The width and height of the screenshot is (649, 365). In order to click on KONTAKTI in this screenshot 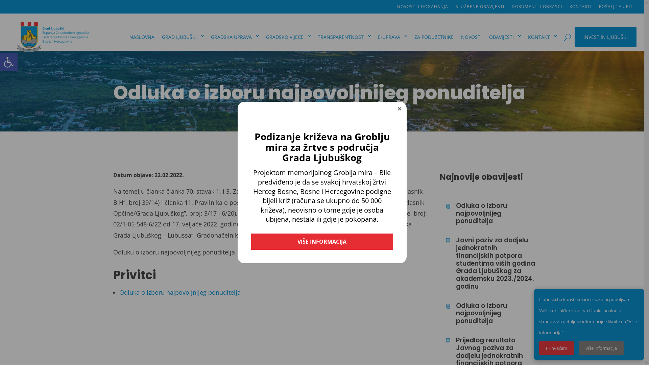, I will do `click(581, 8)`.